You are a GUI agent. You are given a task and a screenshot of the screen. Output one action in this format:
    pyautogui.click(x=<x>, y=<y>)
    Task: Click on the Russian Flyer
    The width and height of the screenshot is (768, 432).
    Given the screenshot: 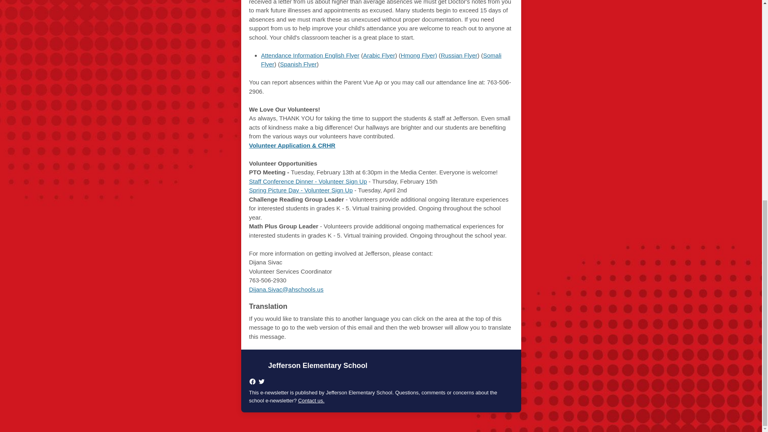 What is the action you would take?
    pyautogui.click(x=459, y=55)
    